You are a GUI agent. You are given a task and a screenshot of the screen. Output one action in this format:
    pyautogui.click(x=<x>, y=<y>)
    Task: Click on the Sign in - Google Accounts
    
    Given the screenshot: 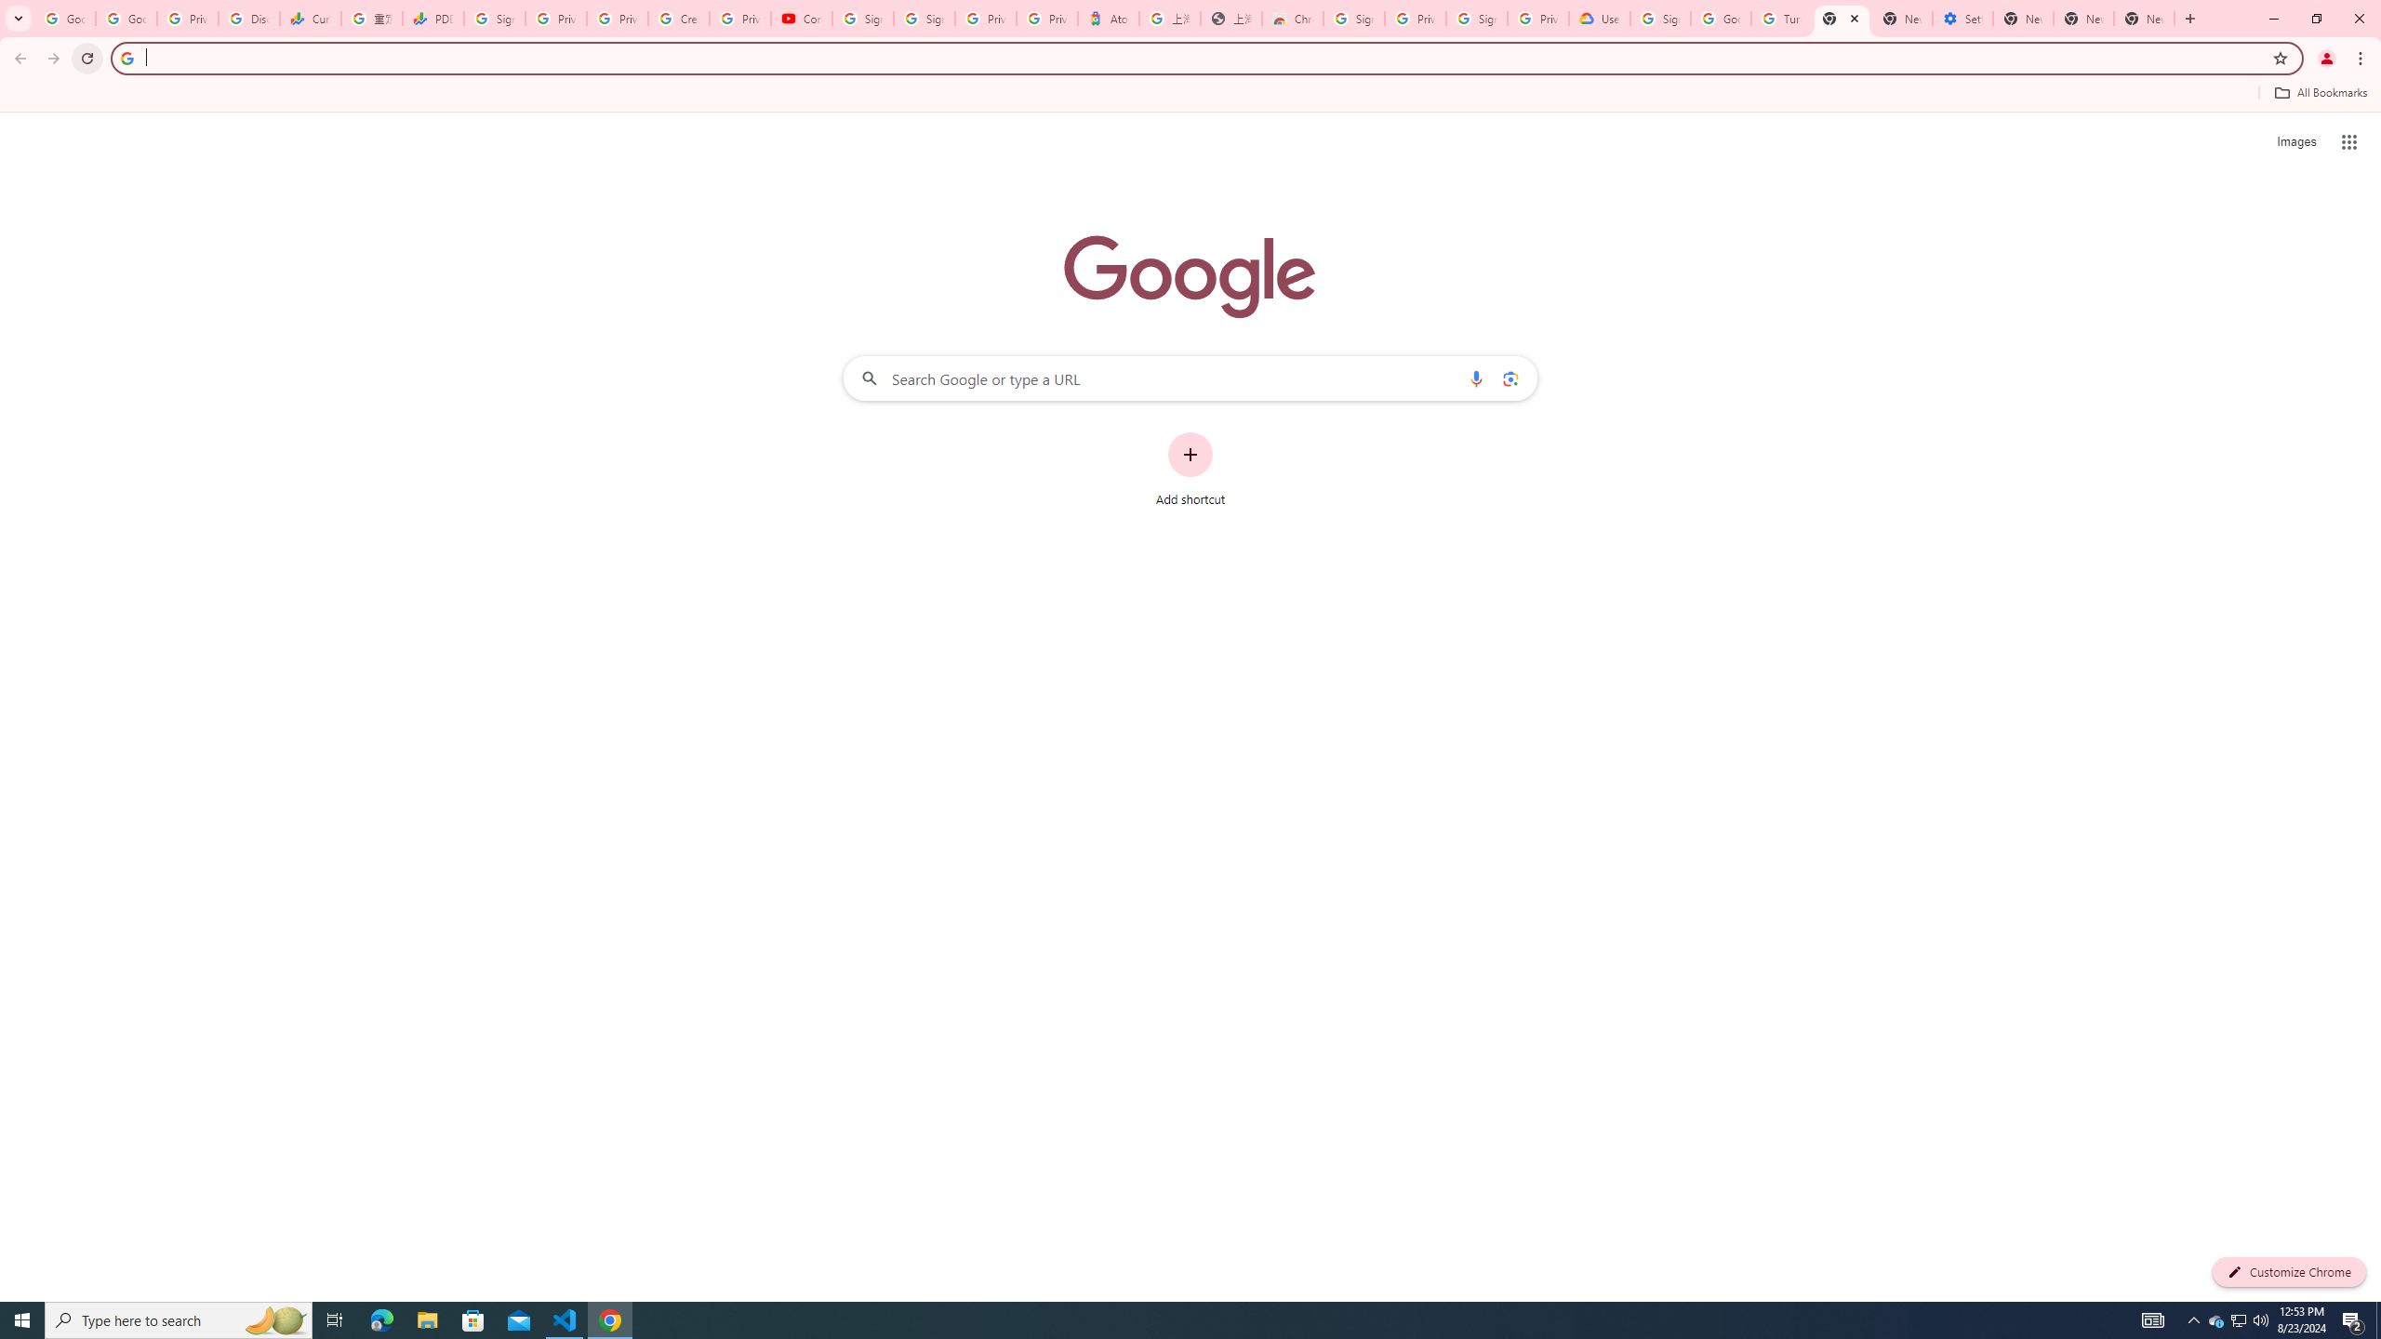 What is the action you would take?
    pyautogui.click(x=493, y=19)
    